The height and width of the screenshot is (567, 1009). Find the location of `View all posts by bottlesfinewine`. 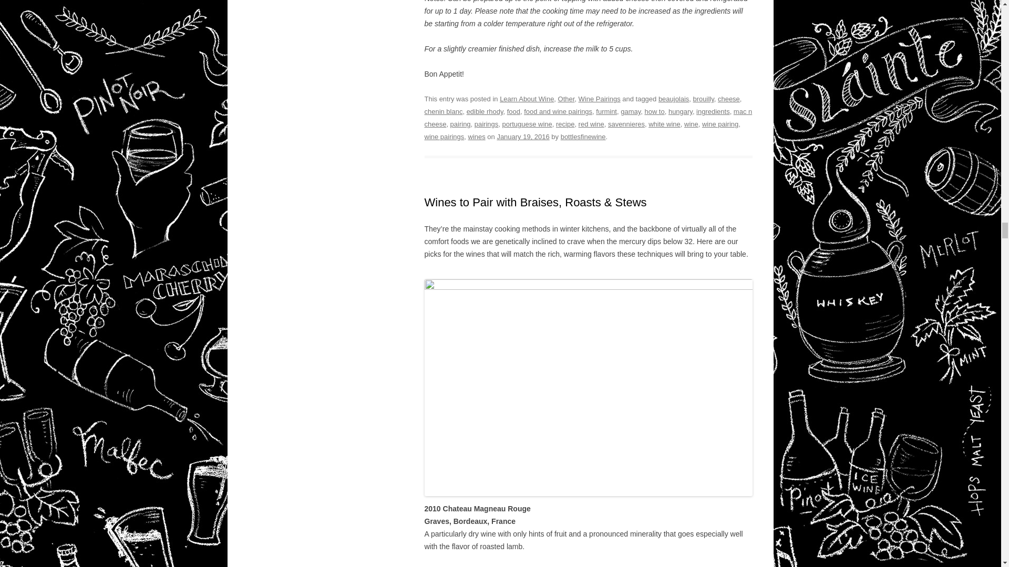

View all posts by bottlesfinewine is located at coordinates (583, 136).